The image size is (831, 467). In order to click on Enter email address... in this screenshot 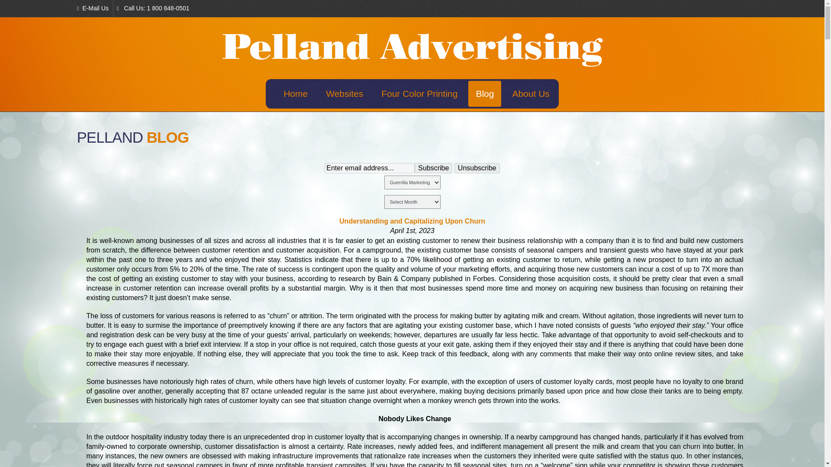, I will do `click(370, 168)`.